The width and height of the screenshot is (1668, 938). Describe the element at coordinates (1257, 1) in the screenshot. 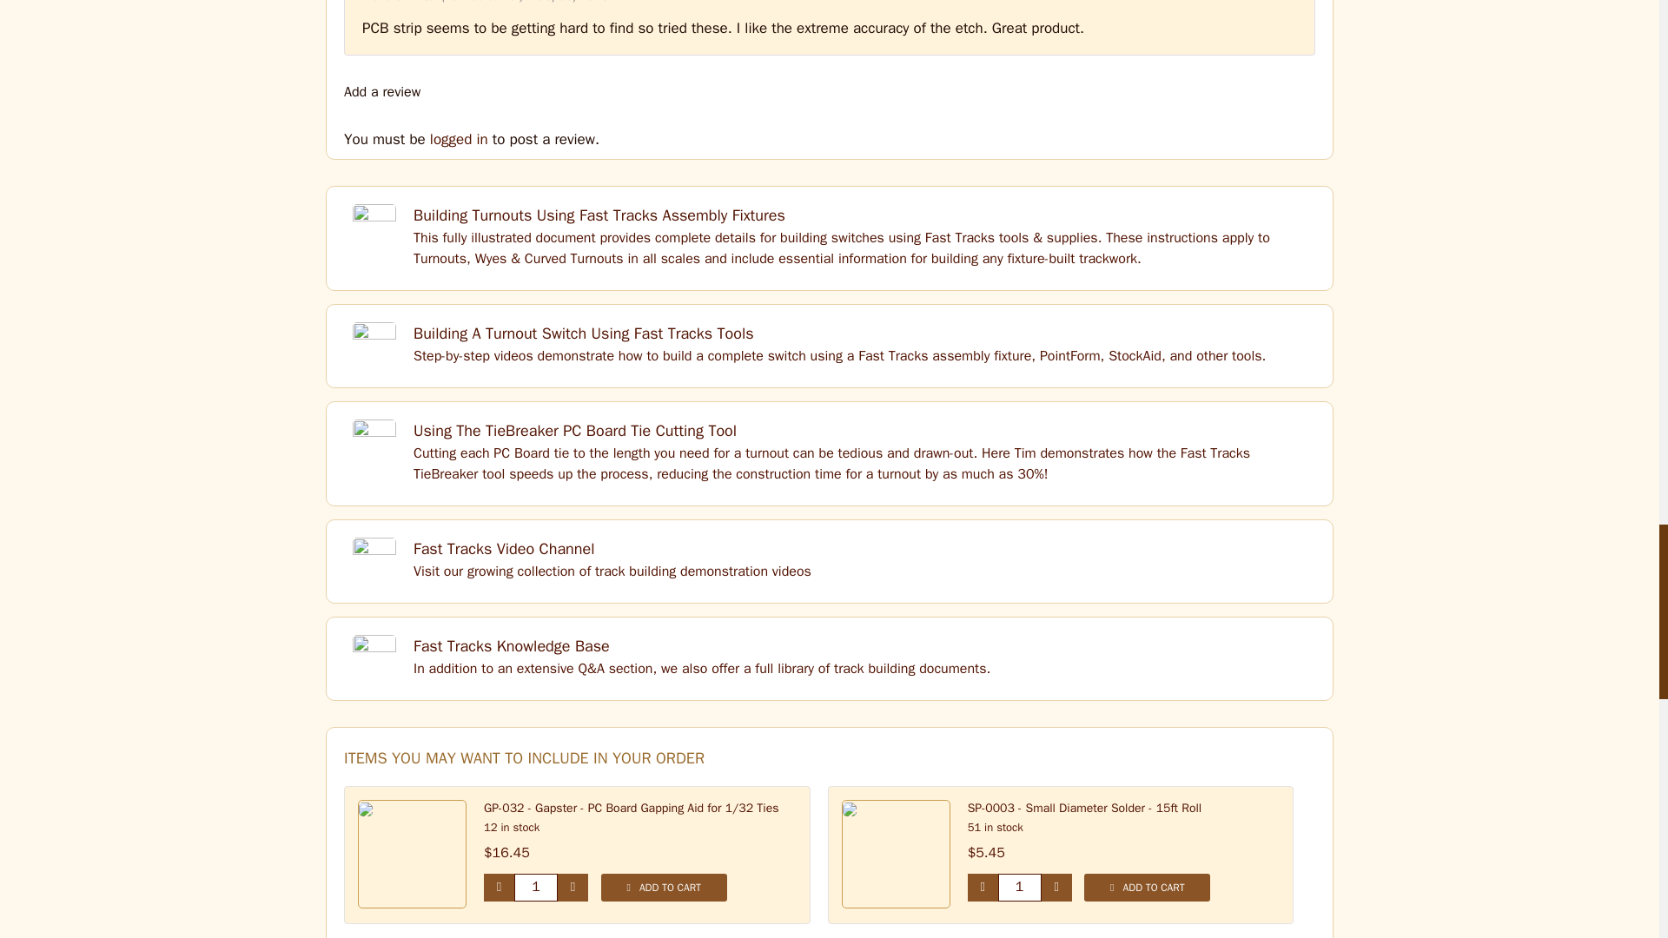

I see `Rated 5 out of 5` at that location.